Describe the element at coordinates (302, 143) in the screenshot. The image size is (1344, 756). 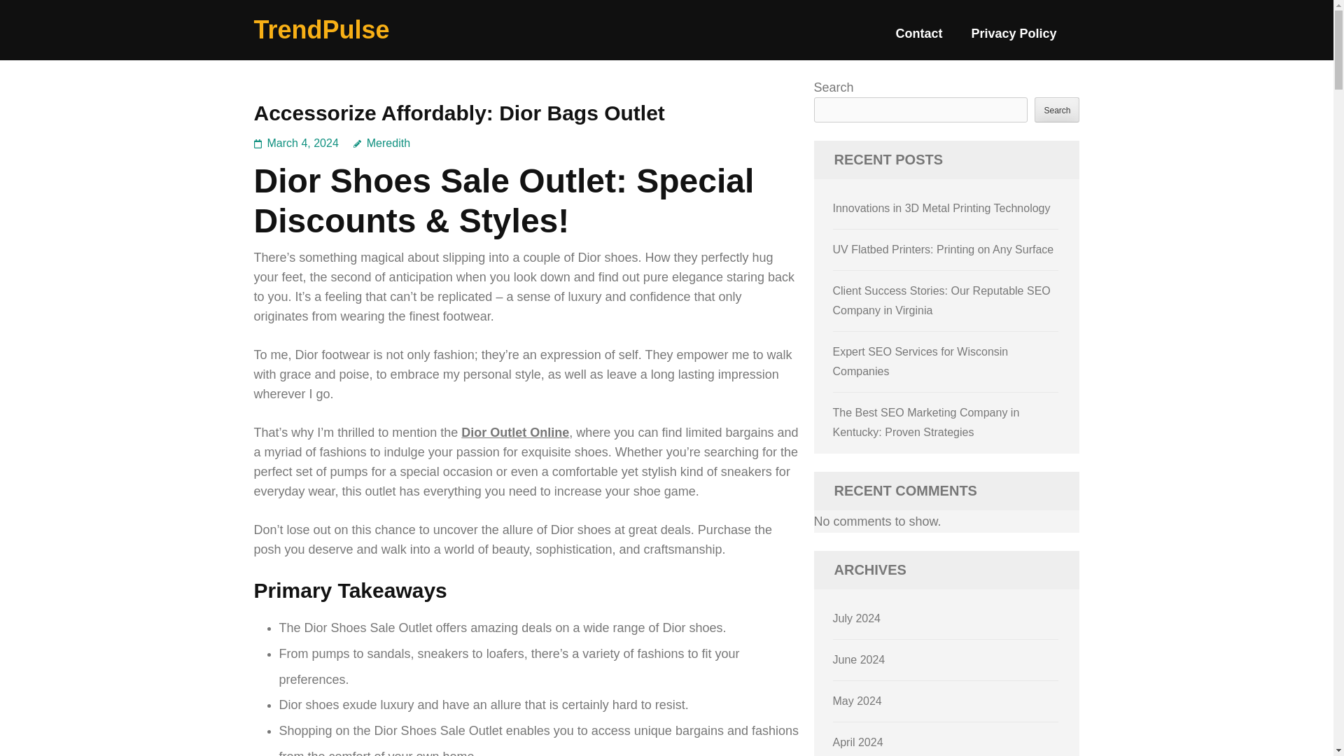
I see `March 4, 2024` at that location.